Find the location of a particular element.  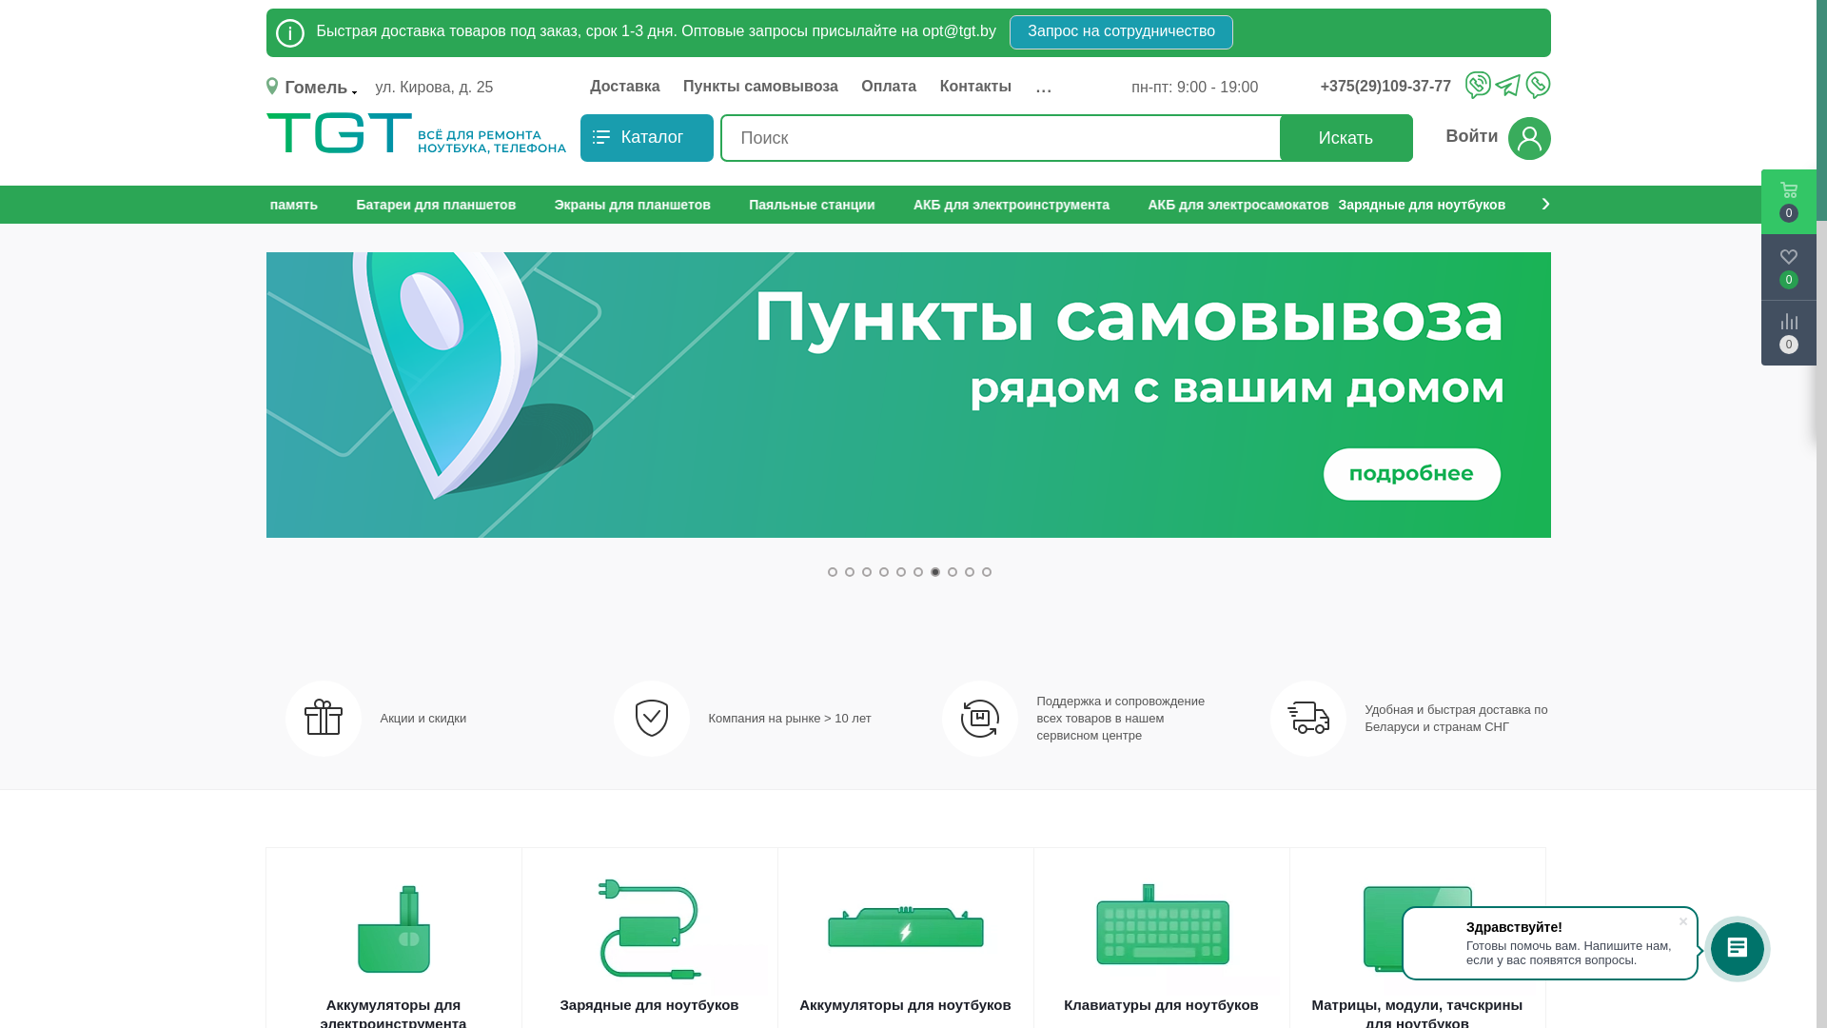

viber is located at coordinates (1479, 85).